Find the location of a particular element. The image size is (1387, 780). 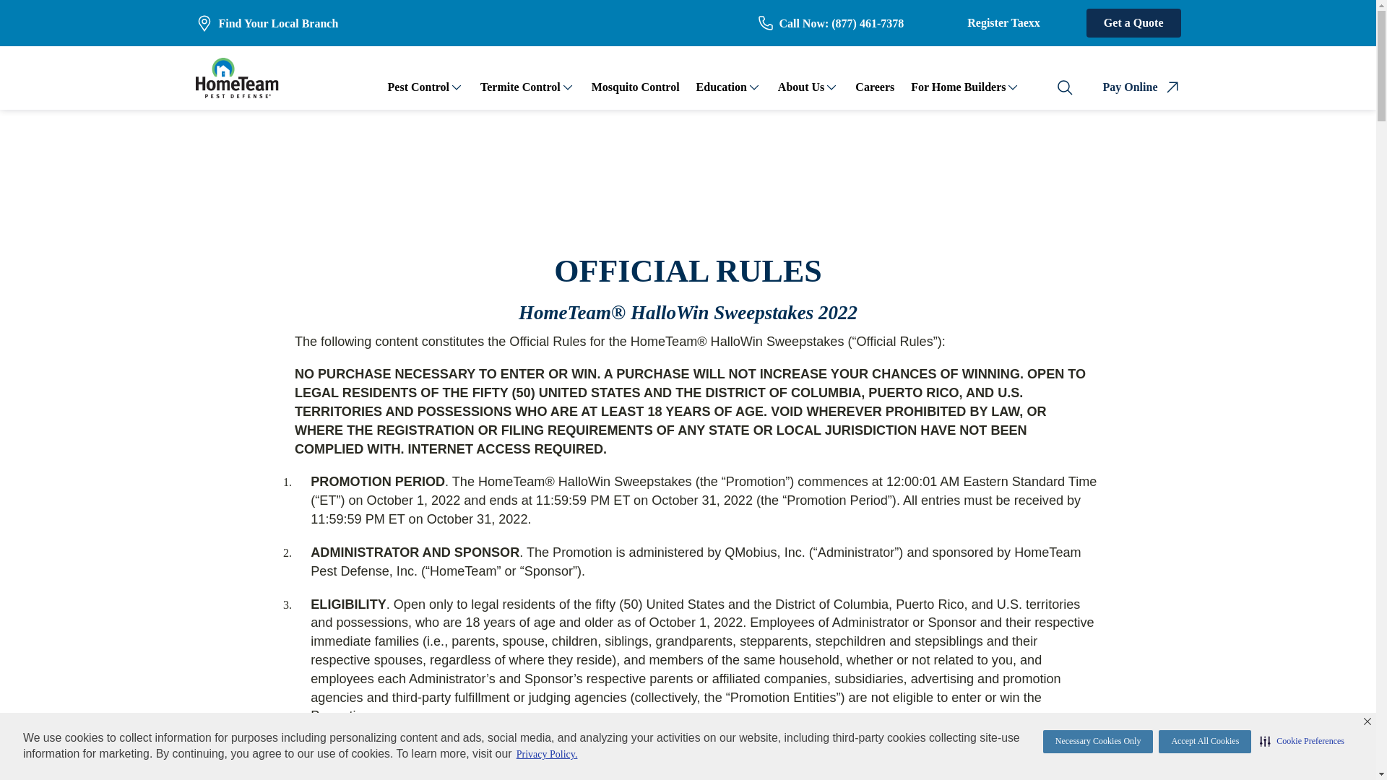

Termite Control is located at coordinates (520, 87).